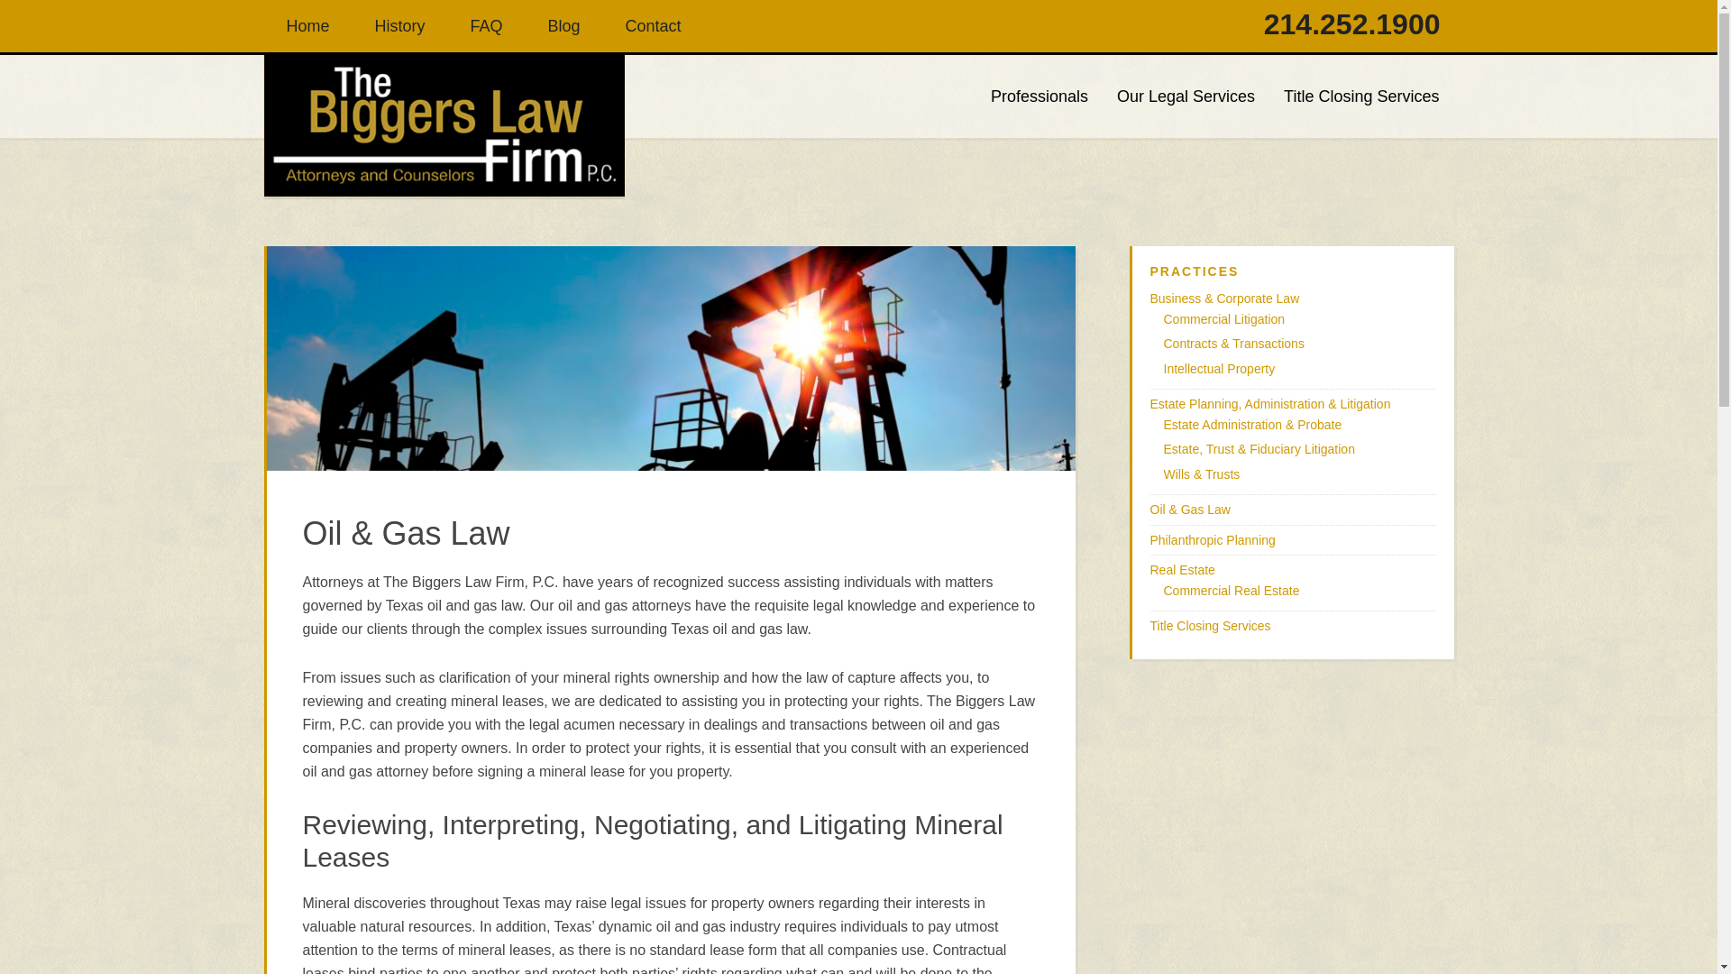  Describe the element at coordinates (653, 26) in the screenshot. I see `Contact` at that location.